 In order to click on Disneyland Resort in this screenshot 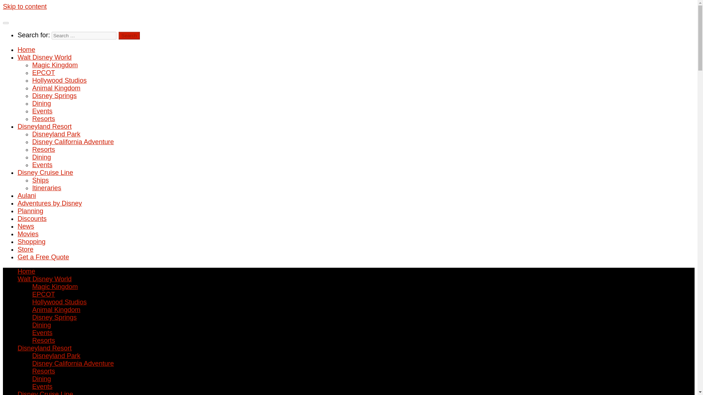, I will do `click(45, 127)`.